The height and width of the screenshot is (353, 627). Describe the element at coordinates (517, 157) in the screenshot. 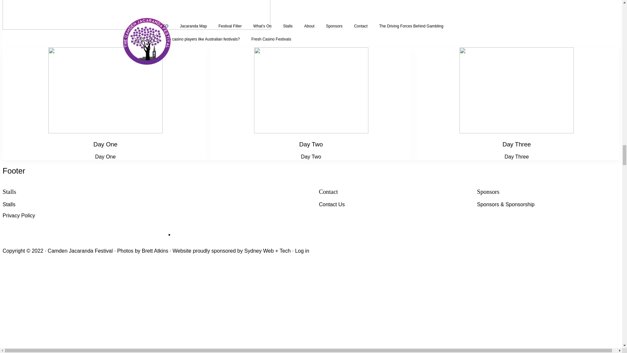

I see `Day Three` at that location.